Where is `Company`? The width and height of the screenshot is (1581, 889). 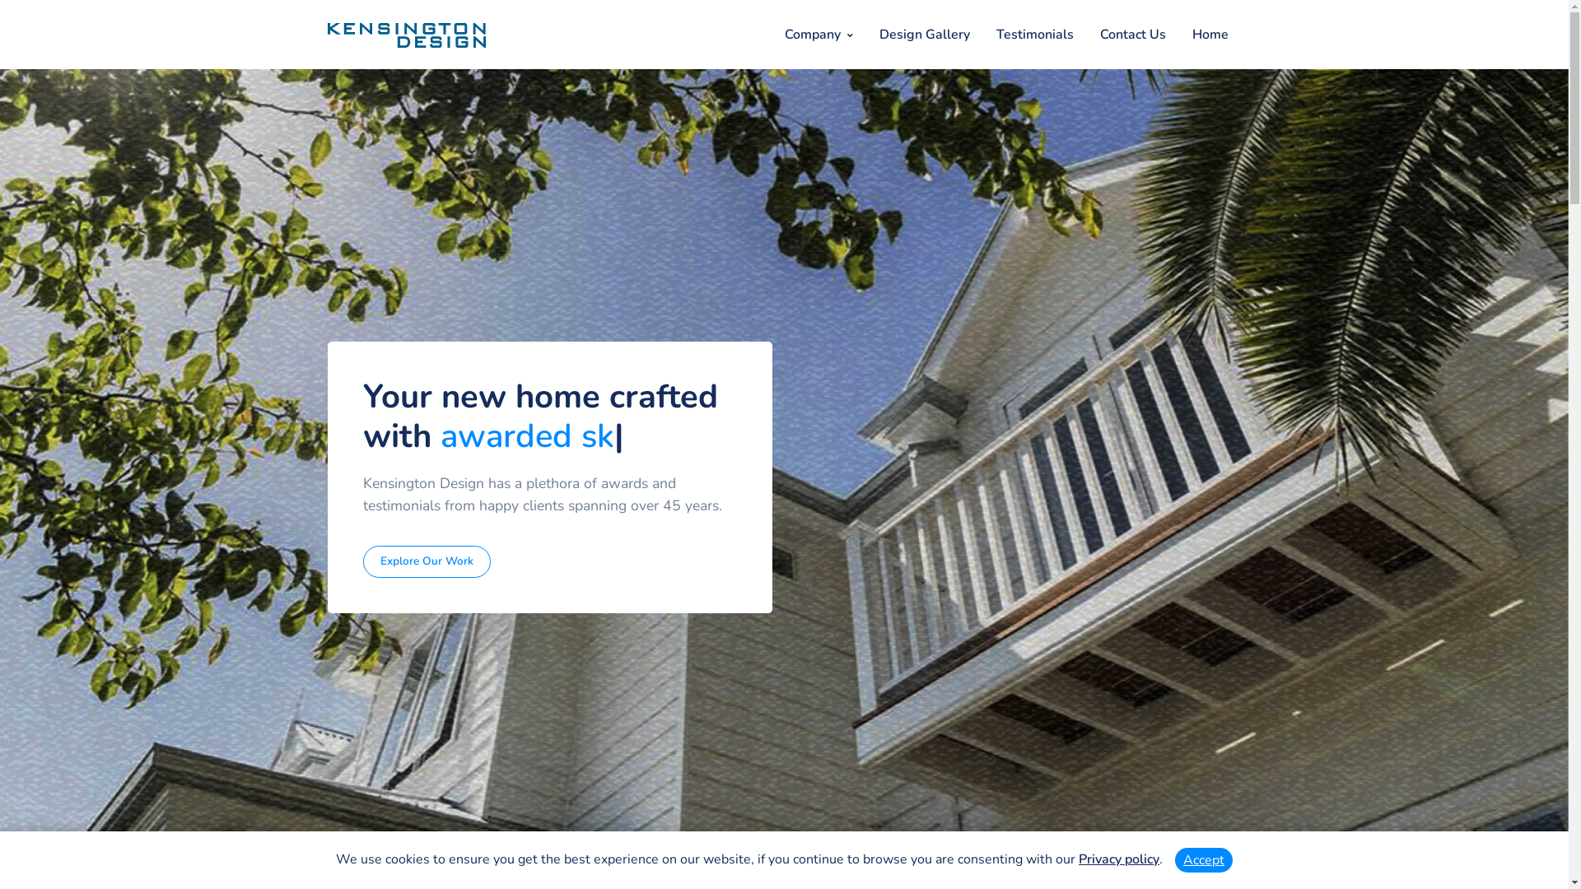
Company is located at coordinates (818, 35).